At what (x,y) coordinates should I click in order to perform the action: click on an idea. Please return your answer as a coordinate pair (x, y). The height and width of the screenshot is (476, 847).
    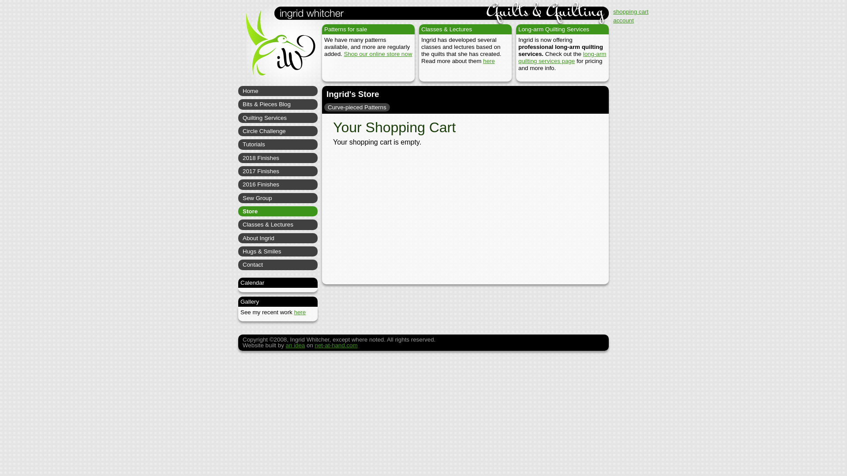
    Looking at the image, I should click on (296, 345).